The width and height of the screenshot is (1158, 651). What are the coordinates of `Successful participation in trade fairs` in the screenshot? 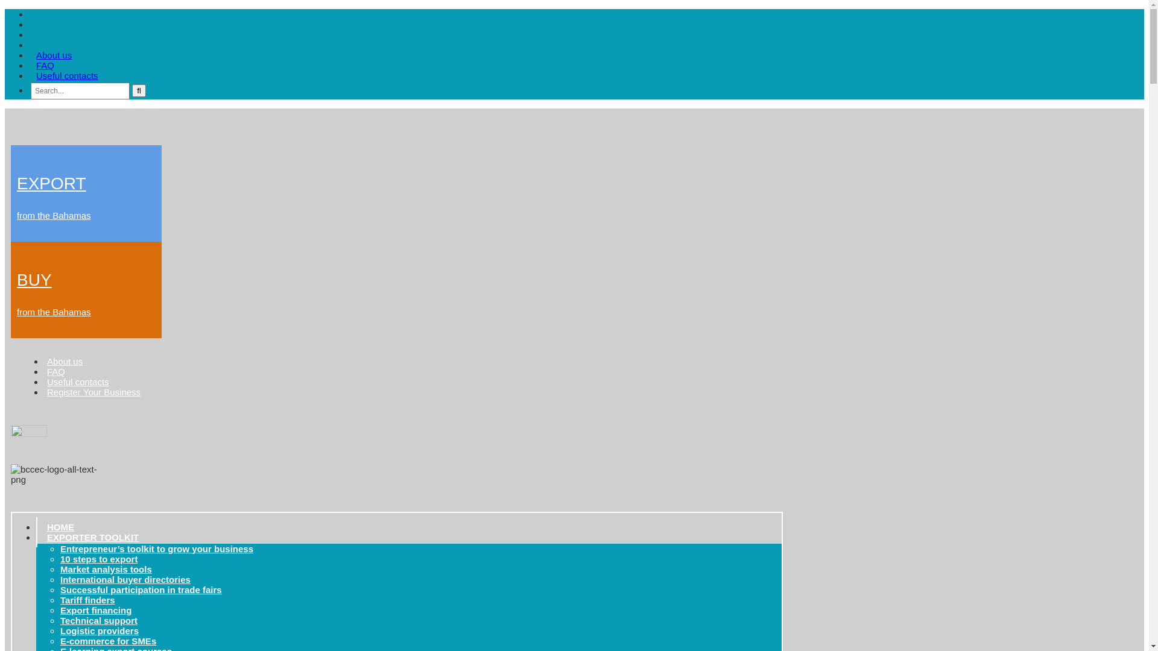 It's located at (141, 590).